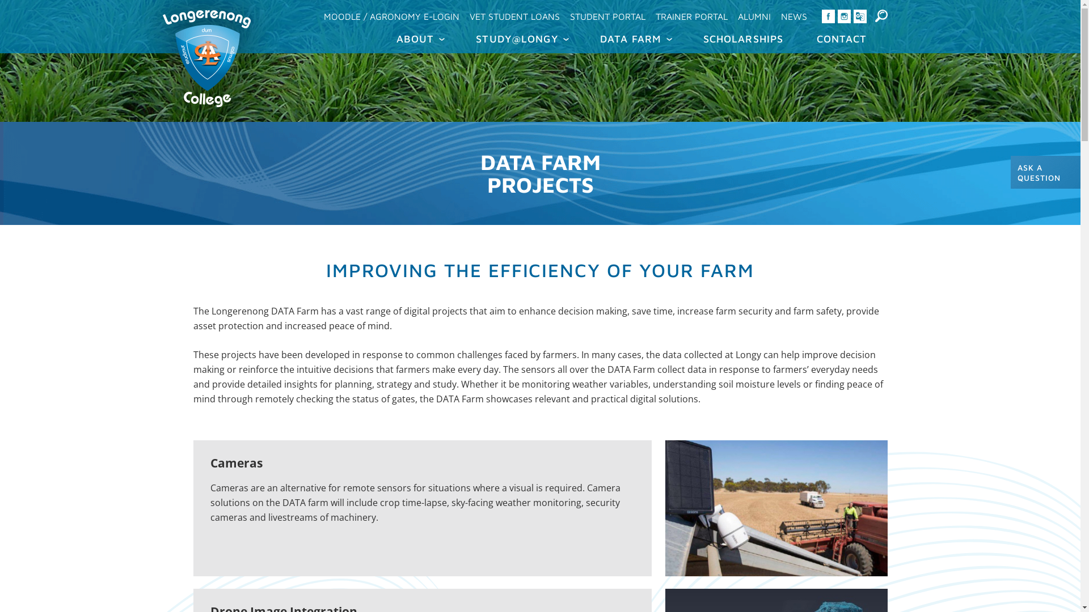 Image resolution: width=1089 pixels, height=612 pixels. What do you see at coordinates (743, 39) in the screenshot?
I see `SCHOLARSHIPS` at bounding box center [743, 39].